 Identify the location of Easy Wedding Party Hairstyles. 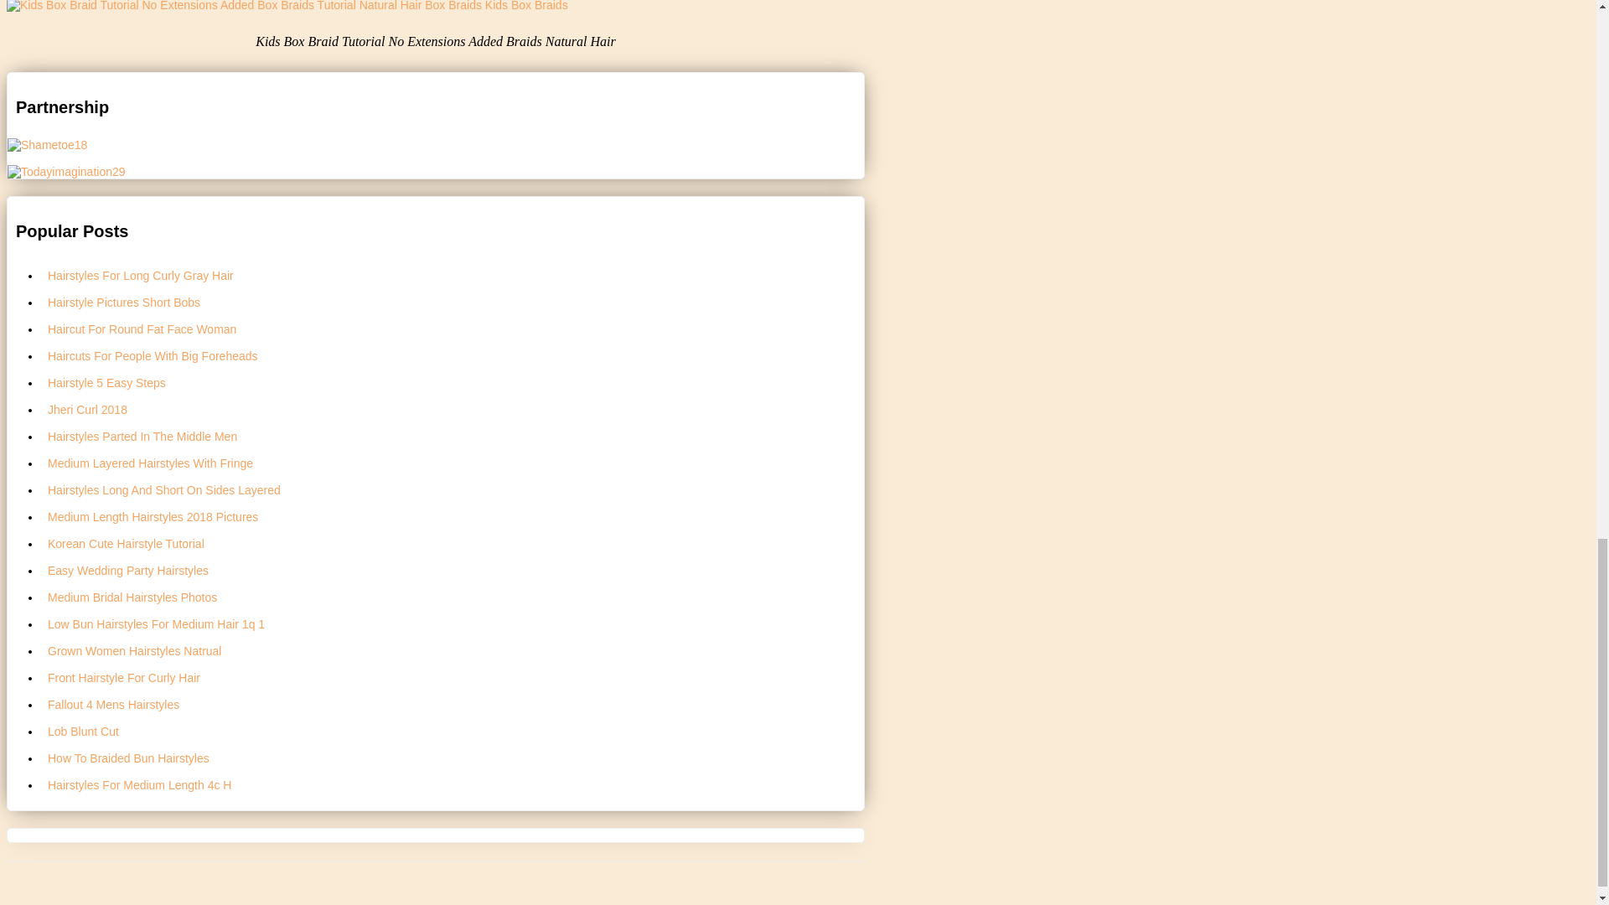
(453, 570).